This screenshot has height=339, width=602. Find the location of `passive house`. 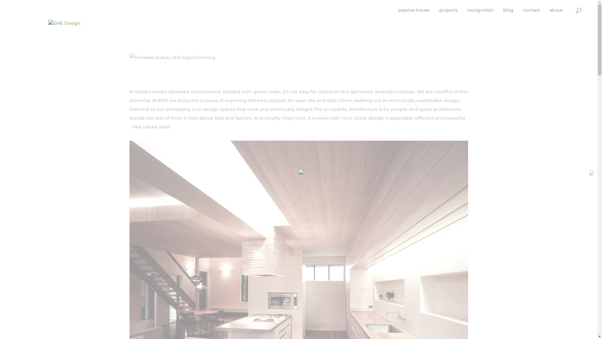

passive house is located at coordinates (414, 13).